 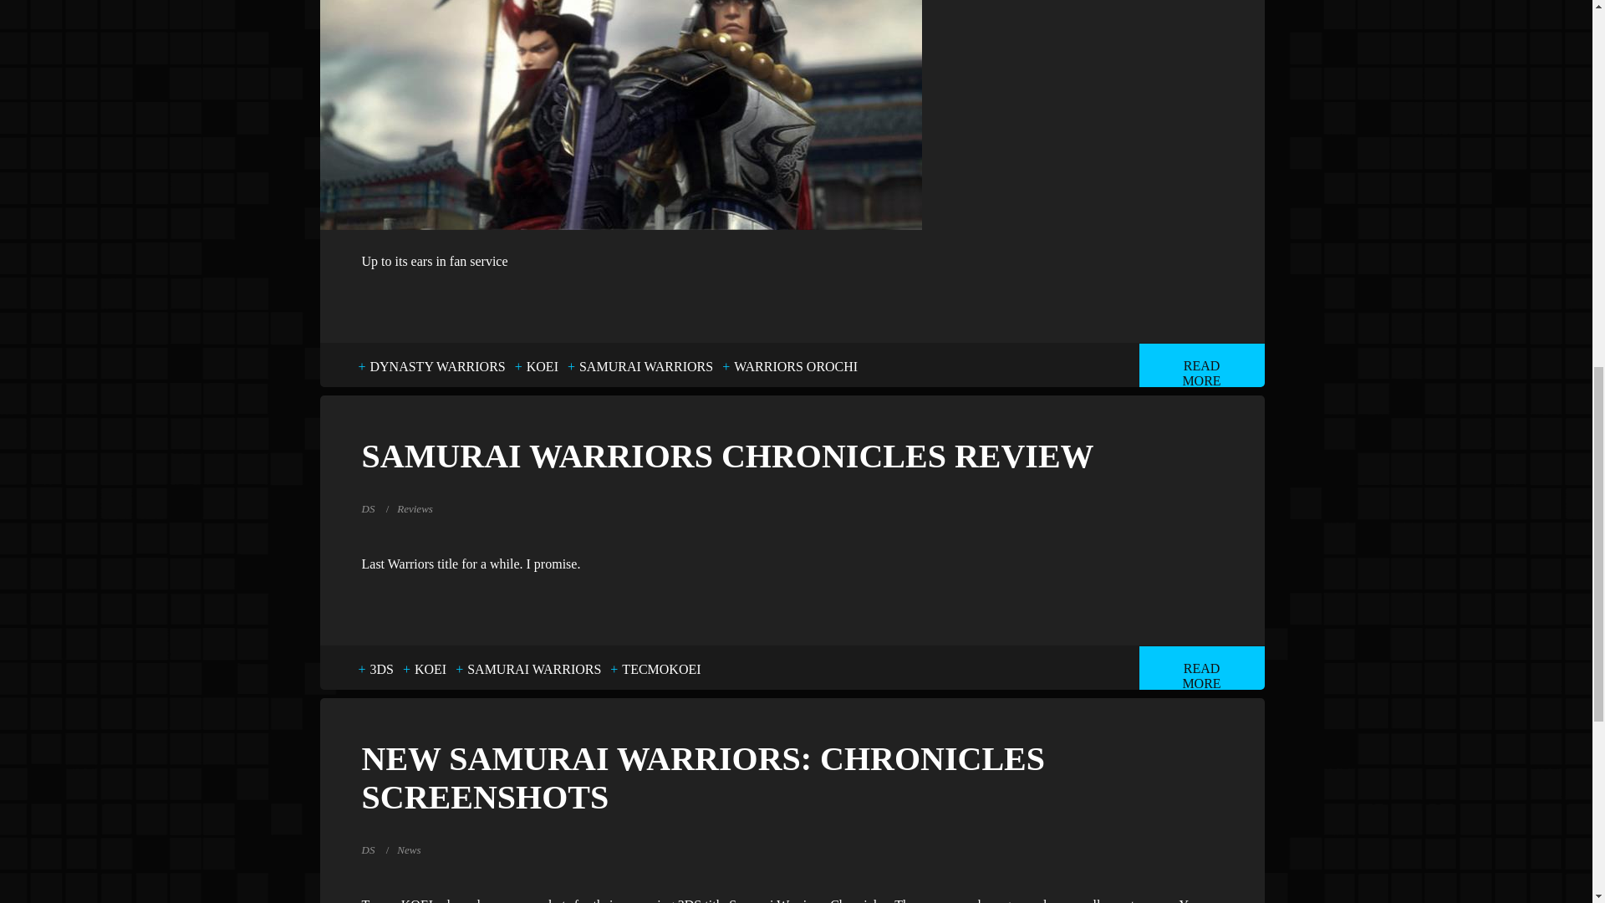 What do you see at coordinates (1200, 365) in the screenshot?
I see `READ MORE` at bounding box center [1200, 365].